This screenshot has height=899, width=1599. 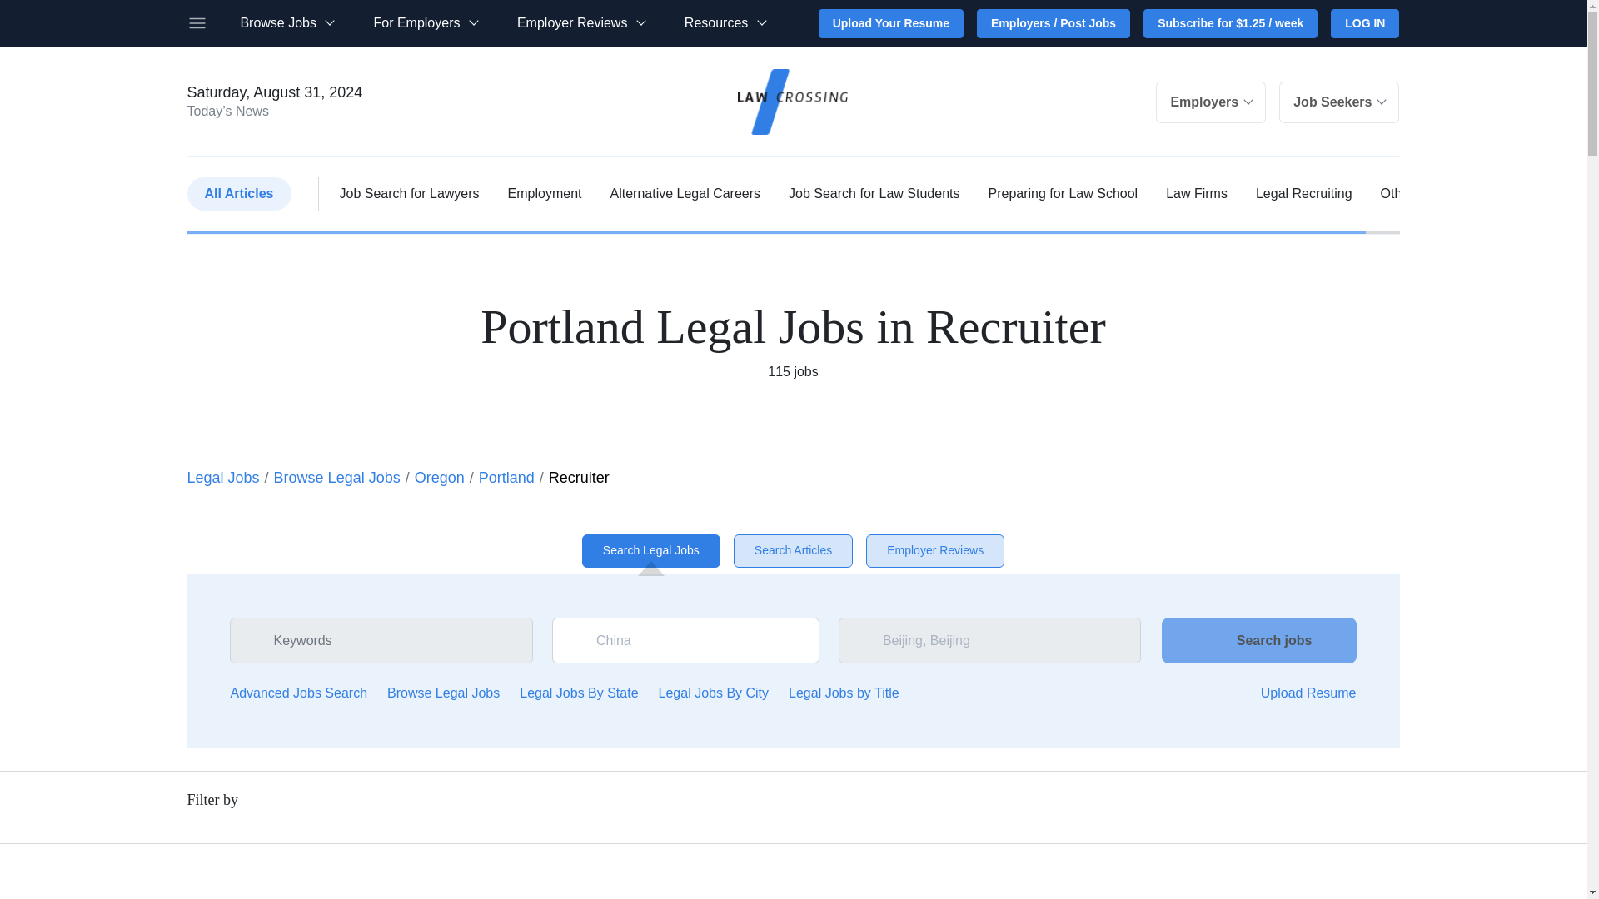 I want to click on Employers, so click(x=1211, y=102).